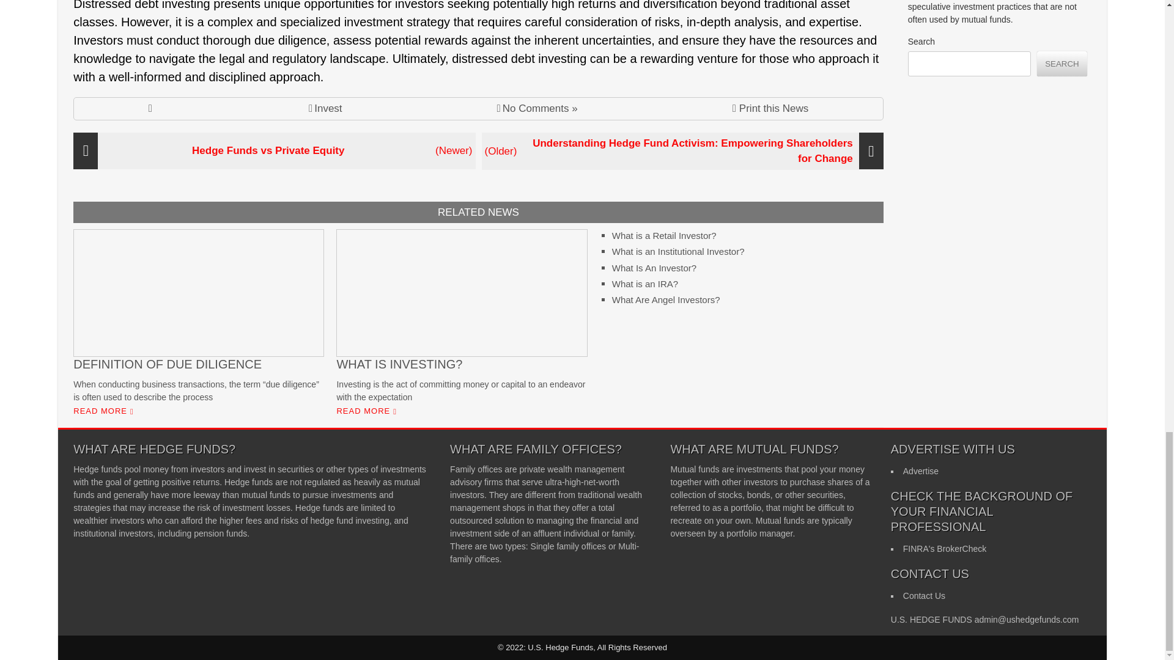  Describe the element at coordinates (461, 301) in the screenshot. I see `WHAT IS INVESTING?` at that location.